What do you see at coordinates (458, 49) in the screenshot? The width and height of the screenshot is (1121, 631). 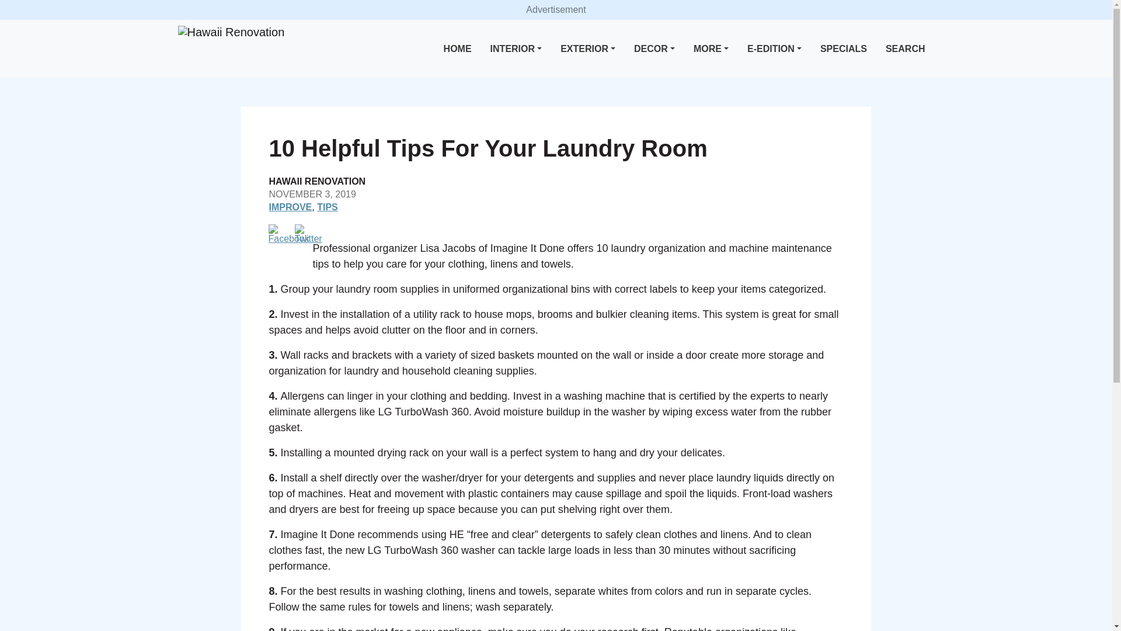 I see `HOME` at bounding box center [458, 49].